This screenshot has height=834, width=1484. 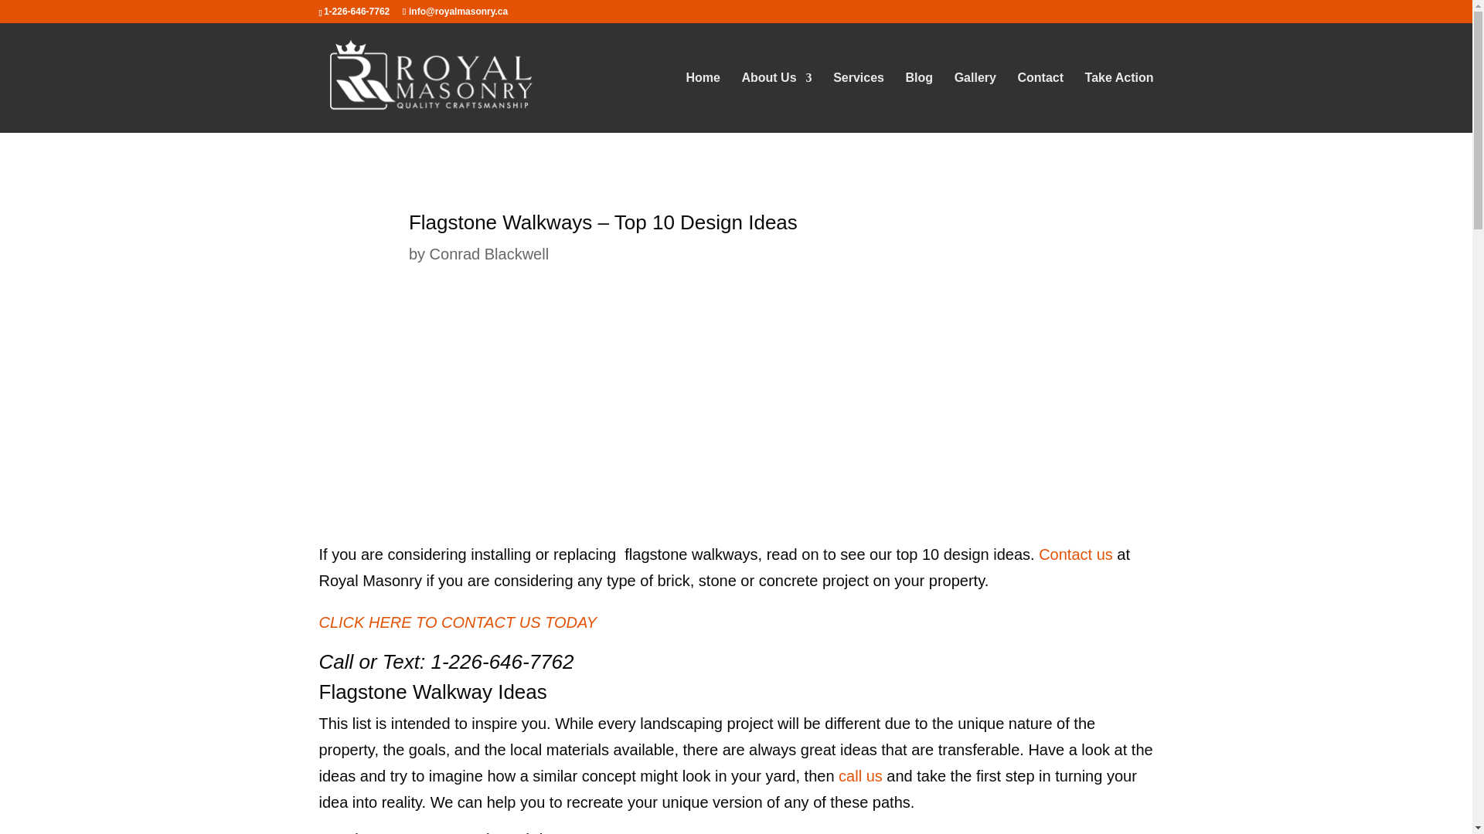 I want to click on Take Action, so click(x=1119, y=102).